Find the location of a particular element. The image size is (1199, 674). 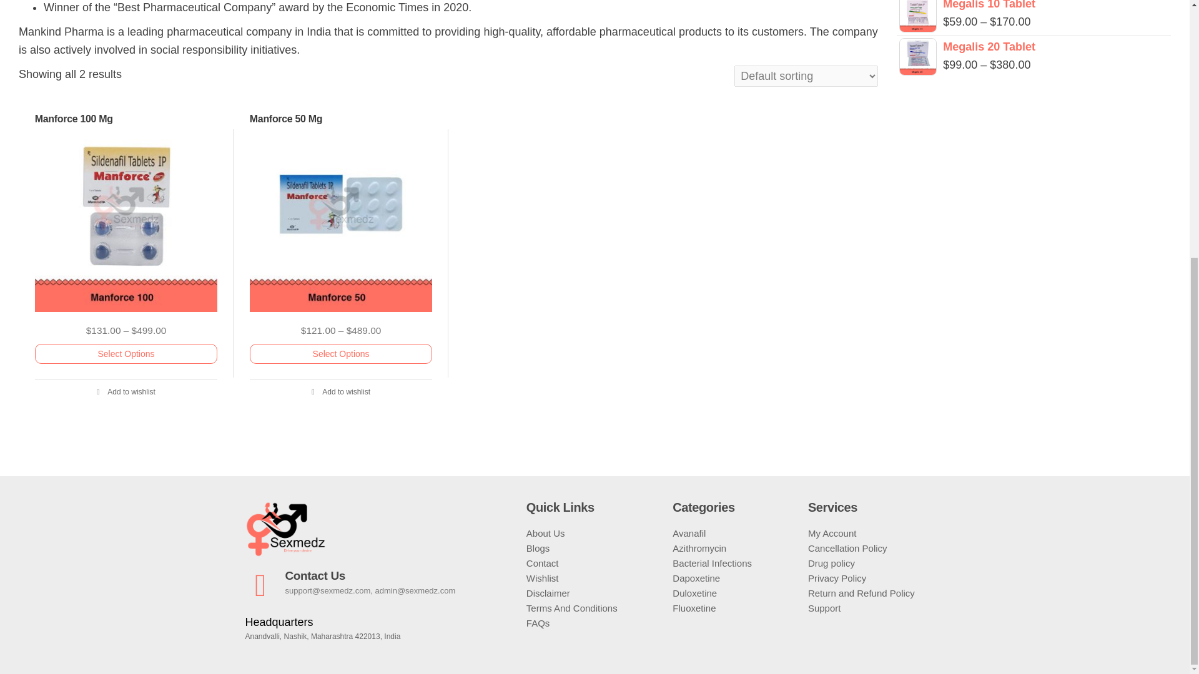

Megalis 10 Tablet is located at coordinates (1034, 6).